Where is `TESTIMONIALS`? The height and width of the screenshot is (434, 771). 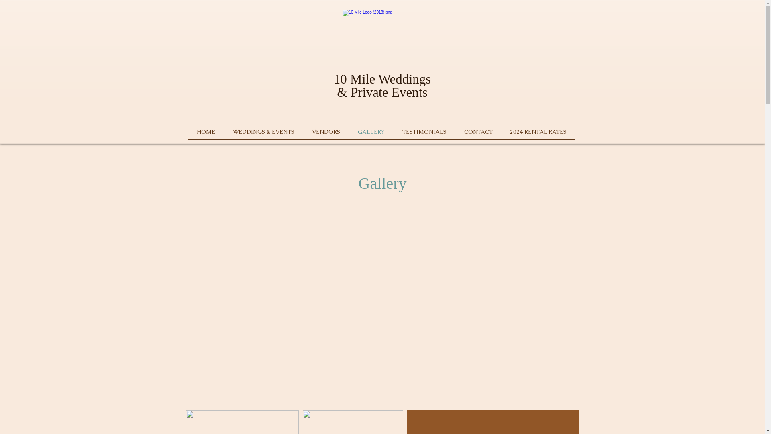 TESTIMONIALS is located at coordinates (424, 132).